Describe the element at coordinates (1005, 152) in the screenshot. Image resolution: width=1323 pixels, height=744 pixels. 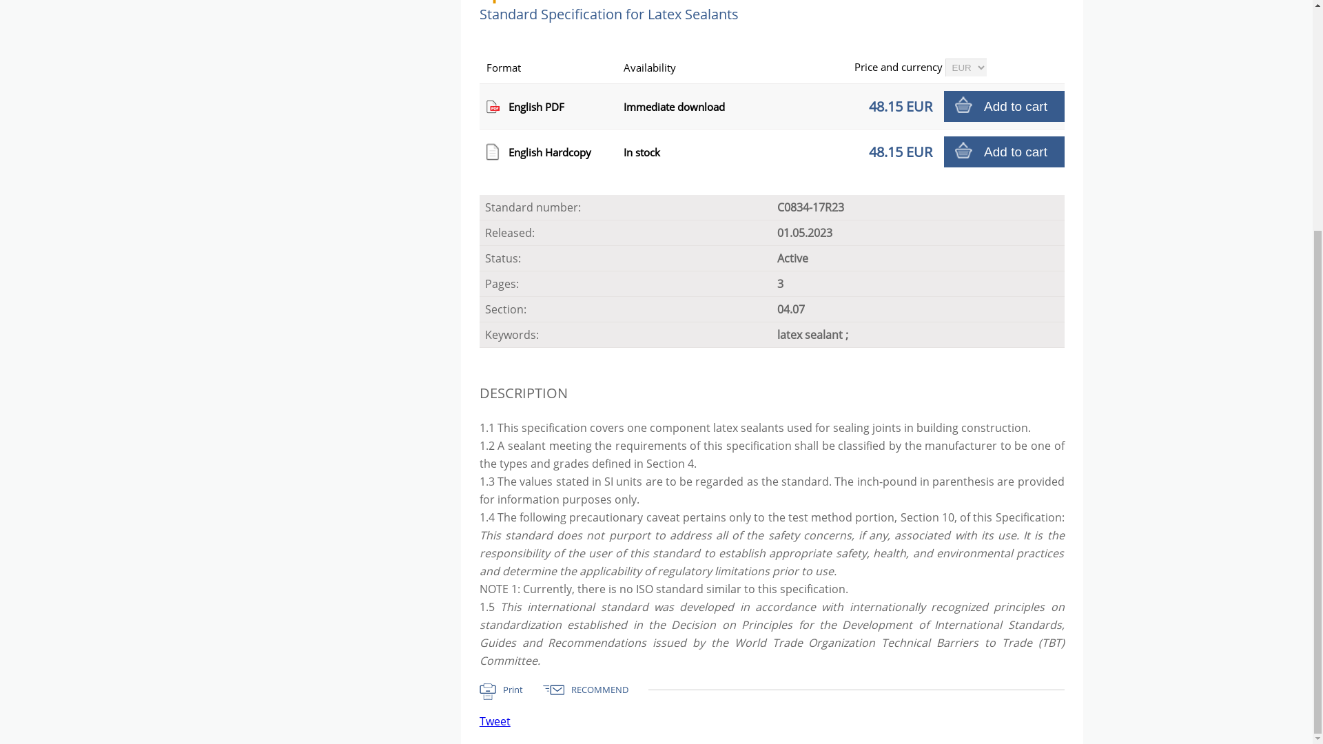
I see `Add to cart` at that location.